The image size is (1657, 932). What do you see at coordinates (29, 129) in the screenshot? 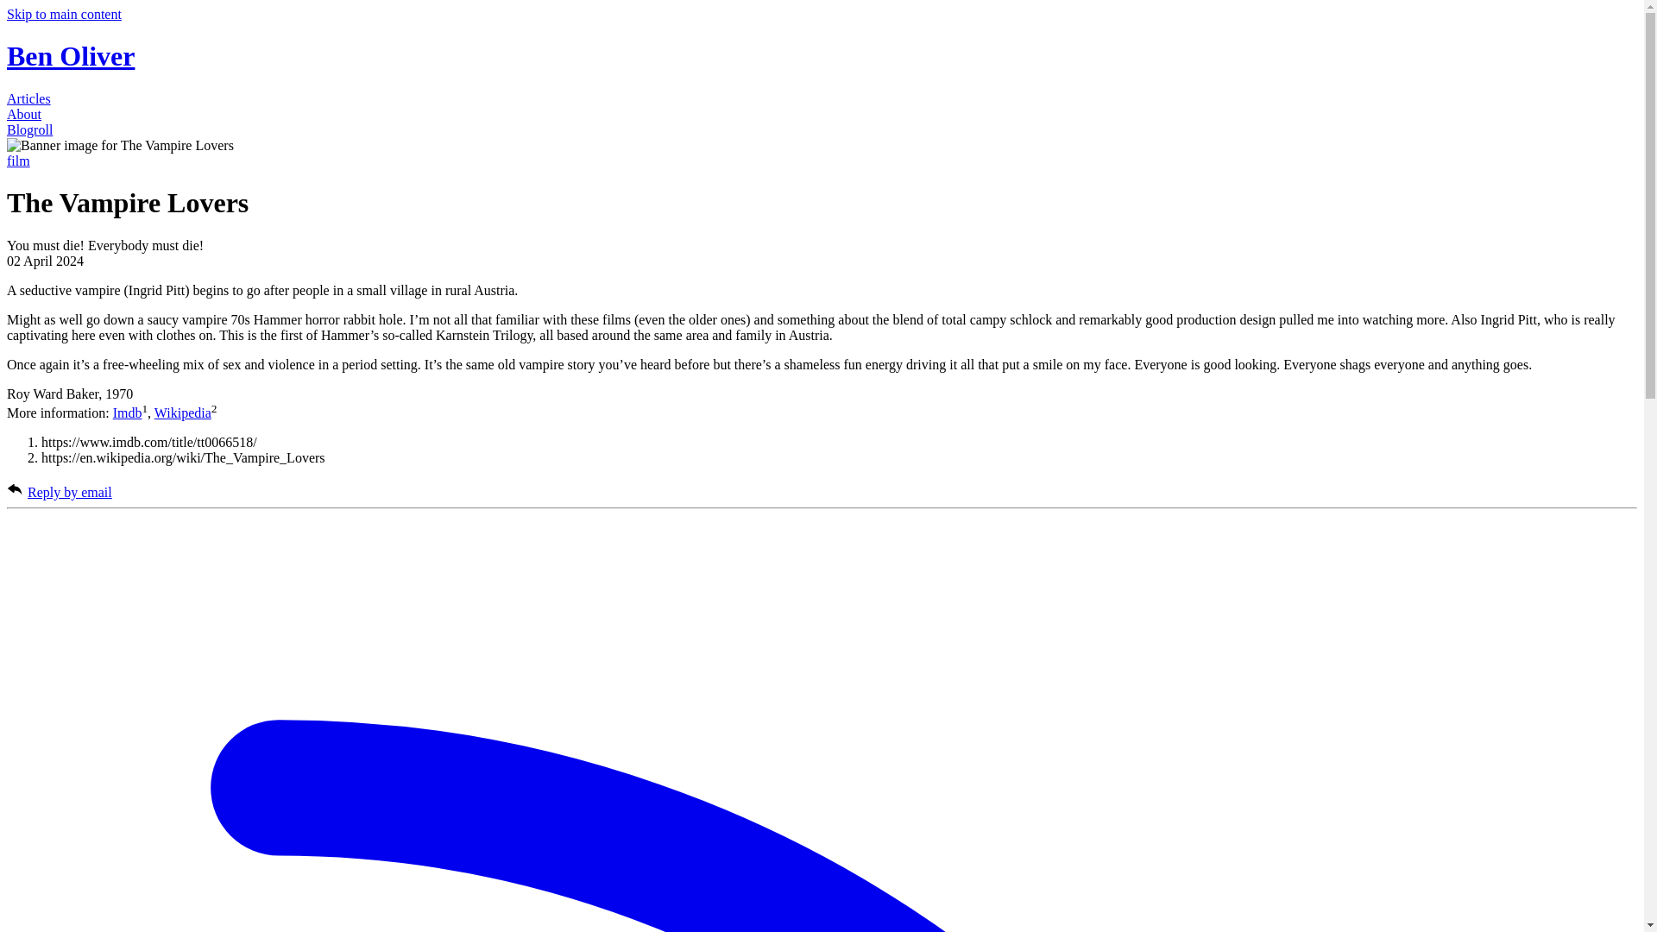
I see `Blogroll` at bounding box center [29, 129].